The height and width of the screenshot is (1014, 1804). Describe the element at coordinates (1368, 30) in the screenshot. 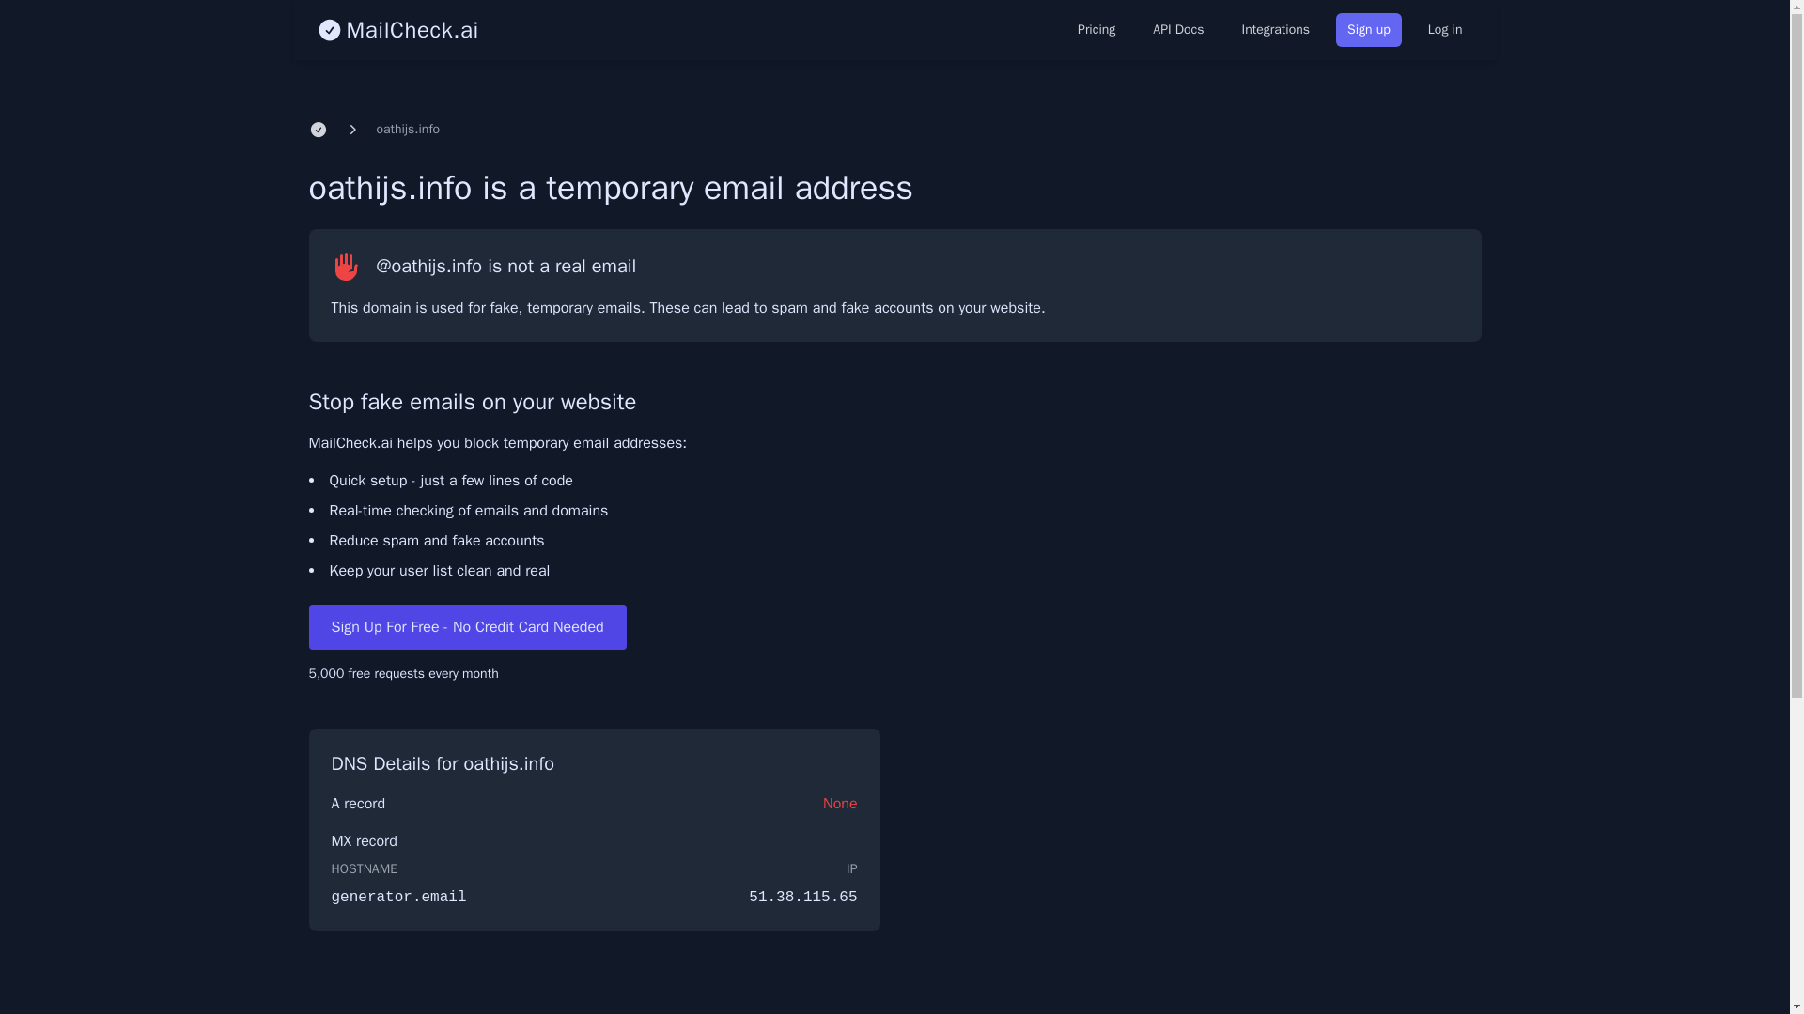

I see `Sign up` at that location.